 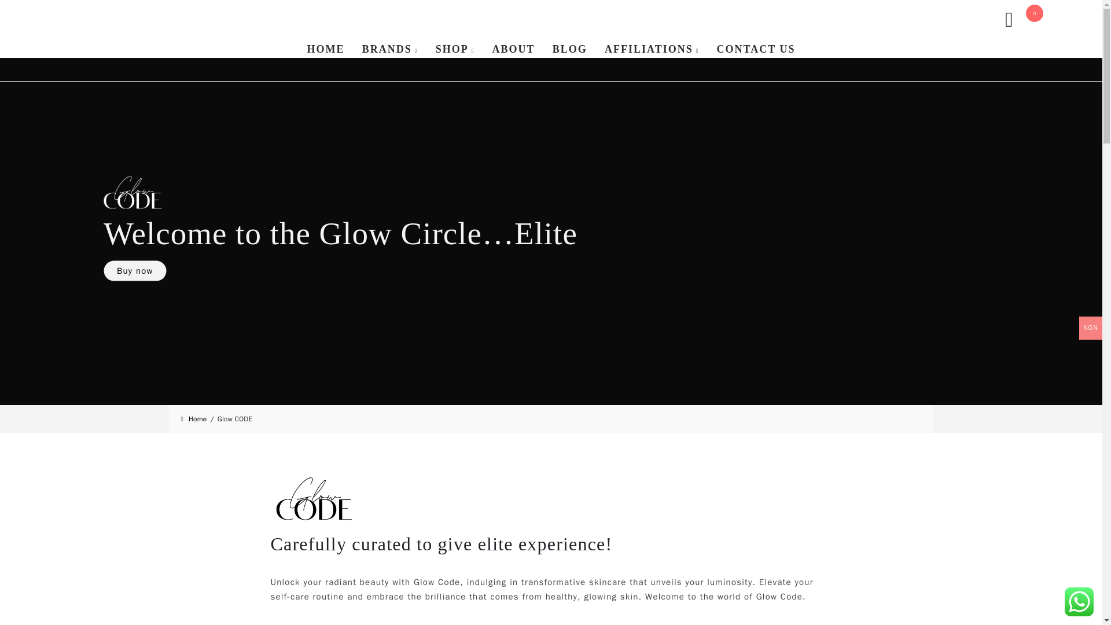 What do you see at coordinates (756, 49) in the screenshot?
I see `CONTACT US` at bounding box center [756, 49].